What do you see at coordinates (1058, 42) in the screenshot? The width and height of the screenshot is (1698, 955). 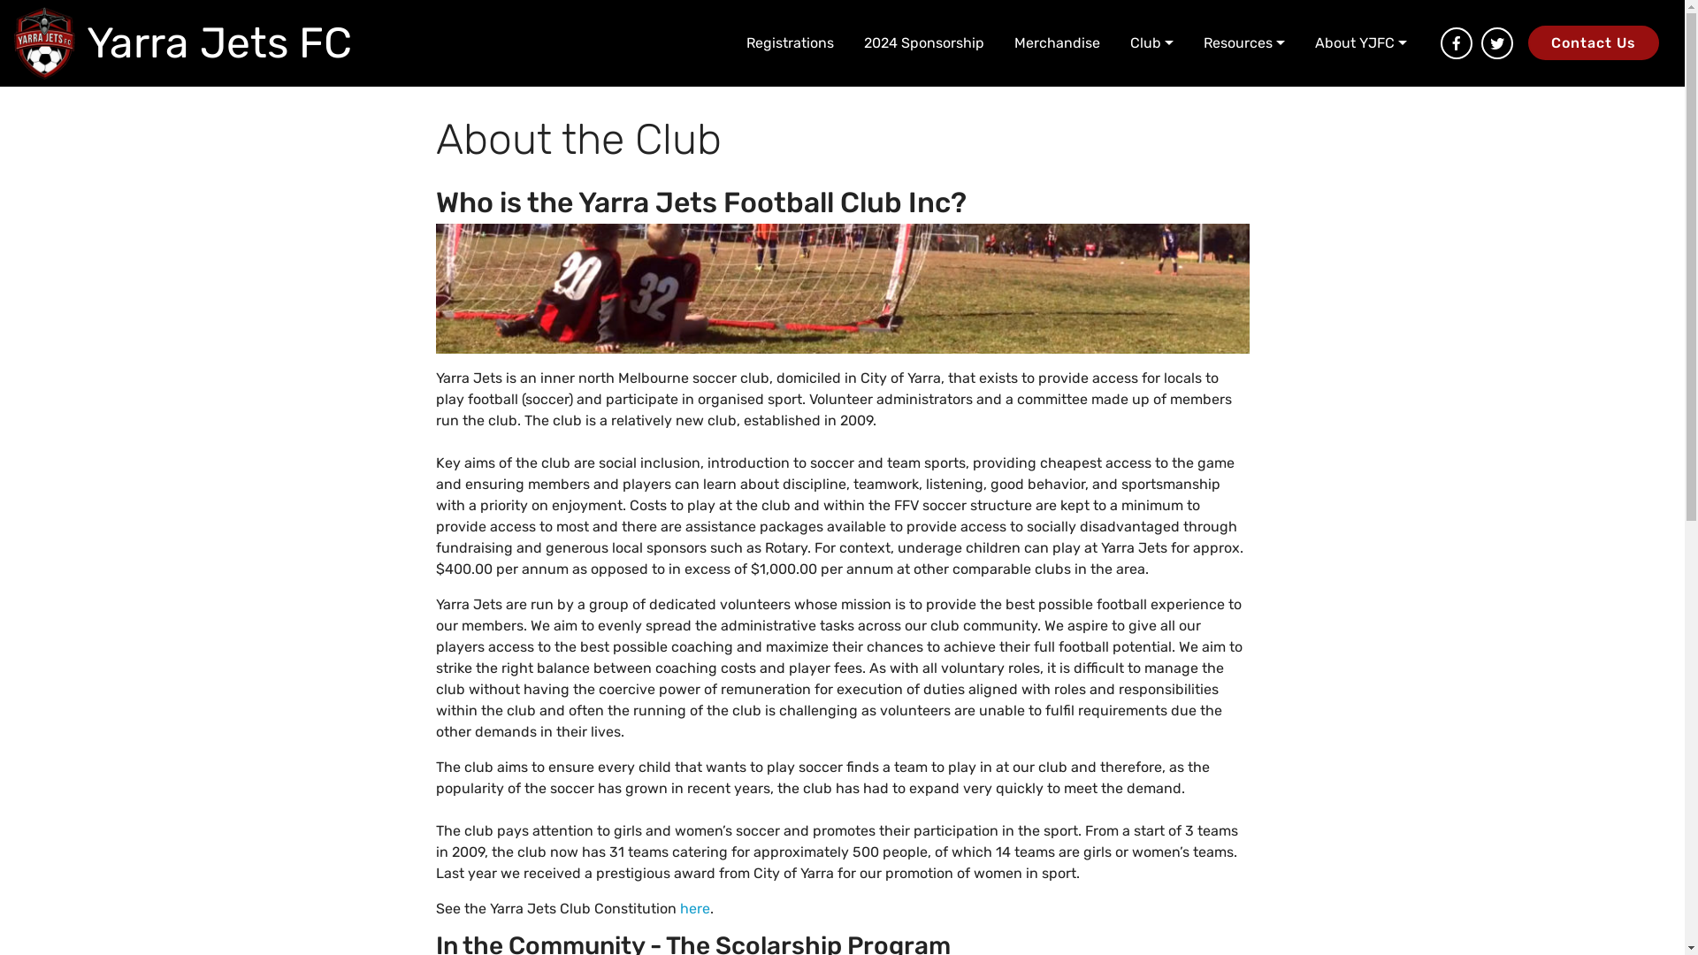 I see `Merchandise` at bounding box center [1058, 42].